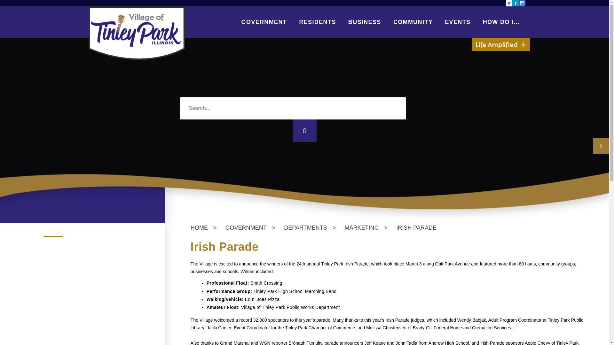 The width and height of the screenshot is (614, 345). I want to click on GOVERNMENT, so click(264, 22).